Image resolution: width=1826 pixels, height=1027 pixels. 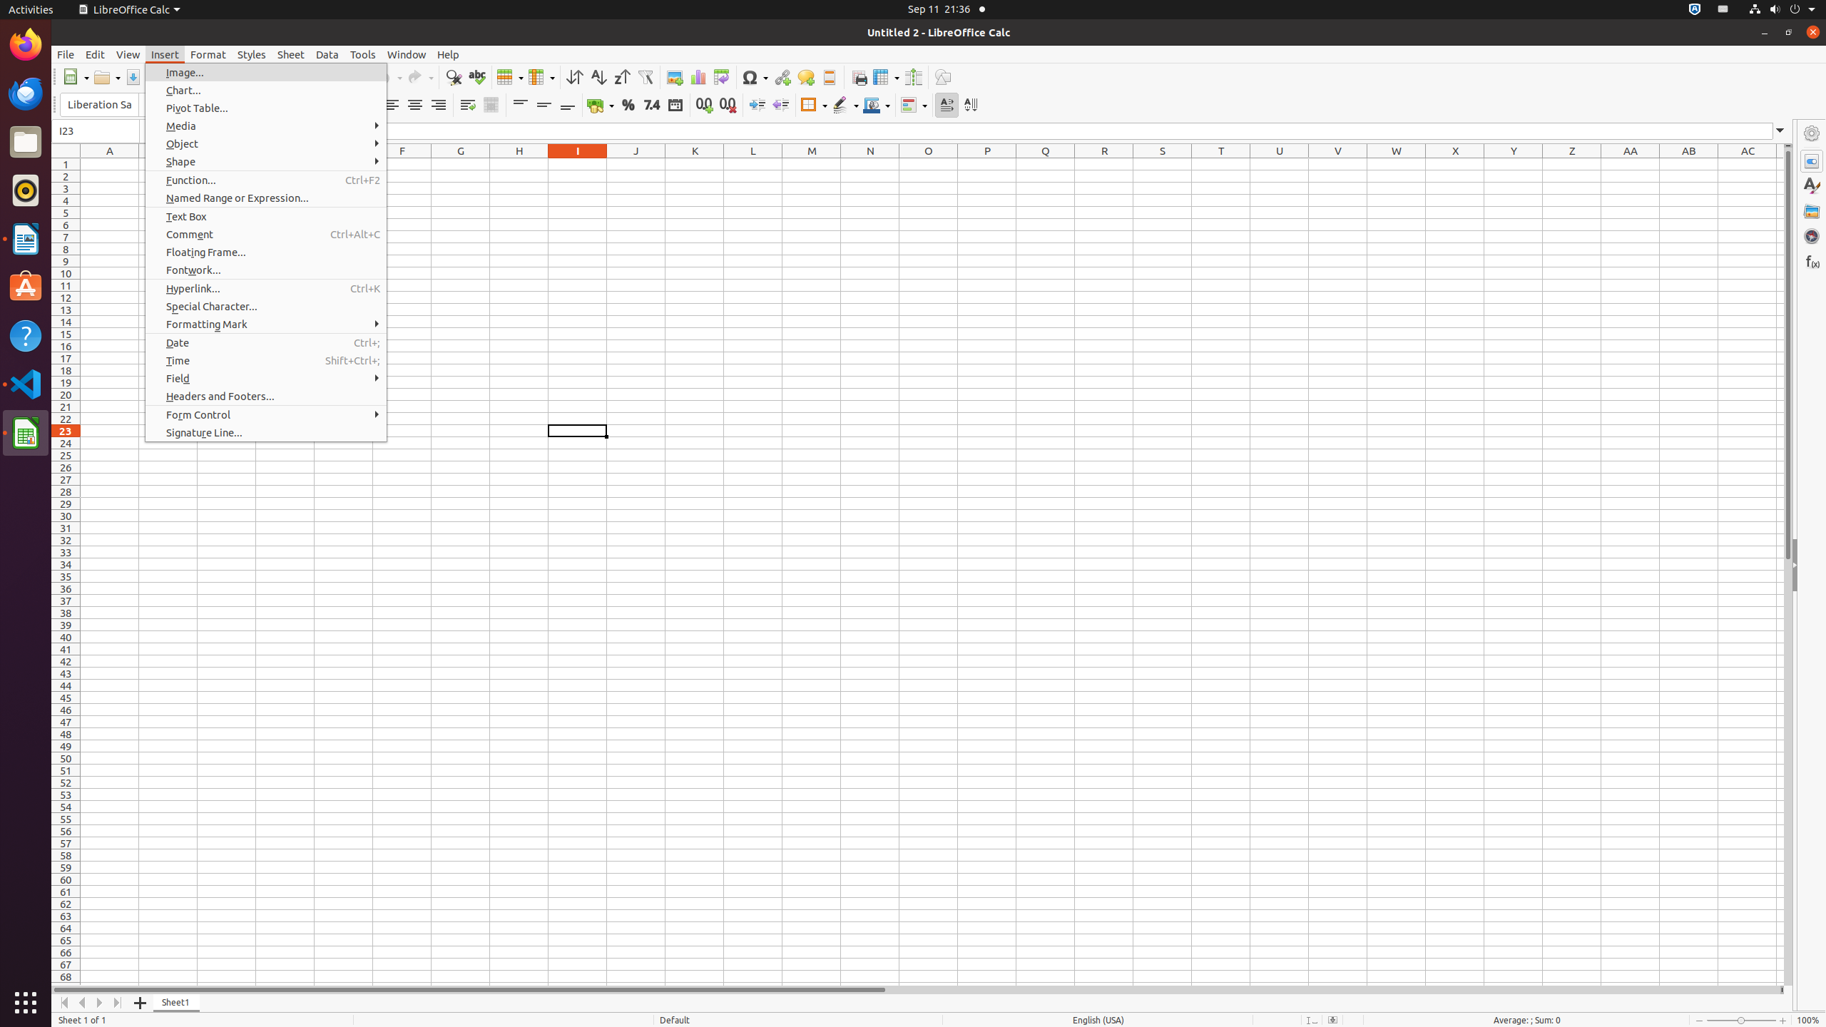 I want to click on Align Top, so click(x=521, y=106).